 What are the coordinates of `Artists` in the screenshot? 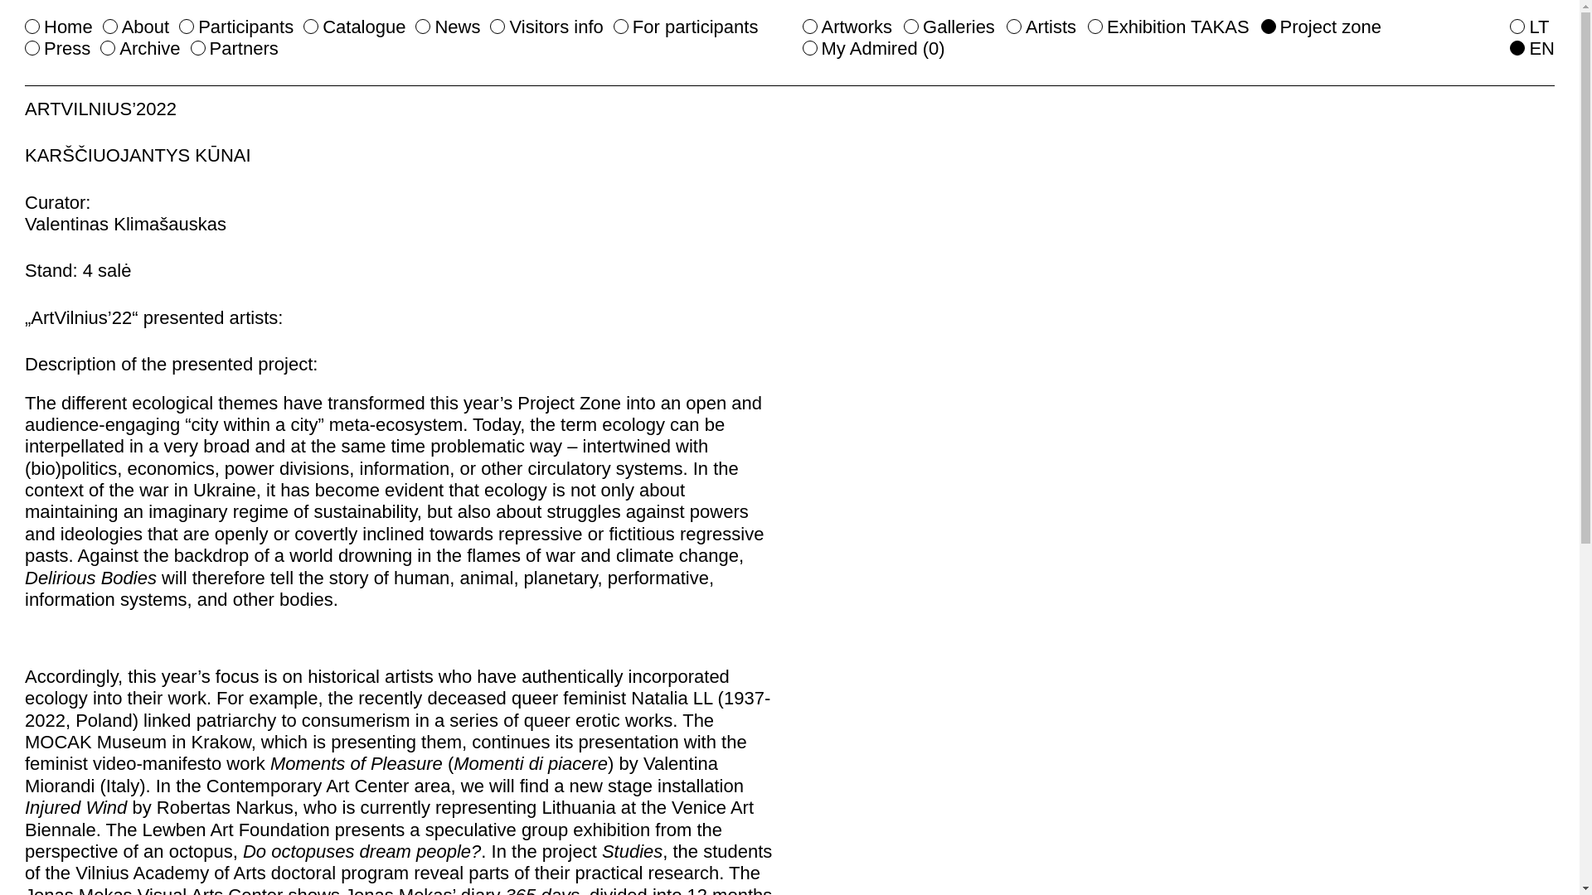 It's located at (1041, 27).